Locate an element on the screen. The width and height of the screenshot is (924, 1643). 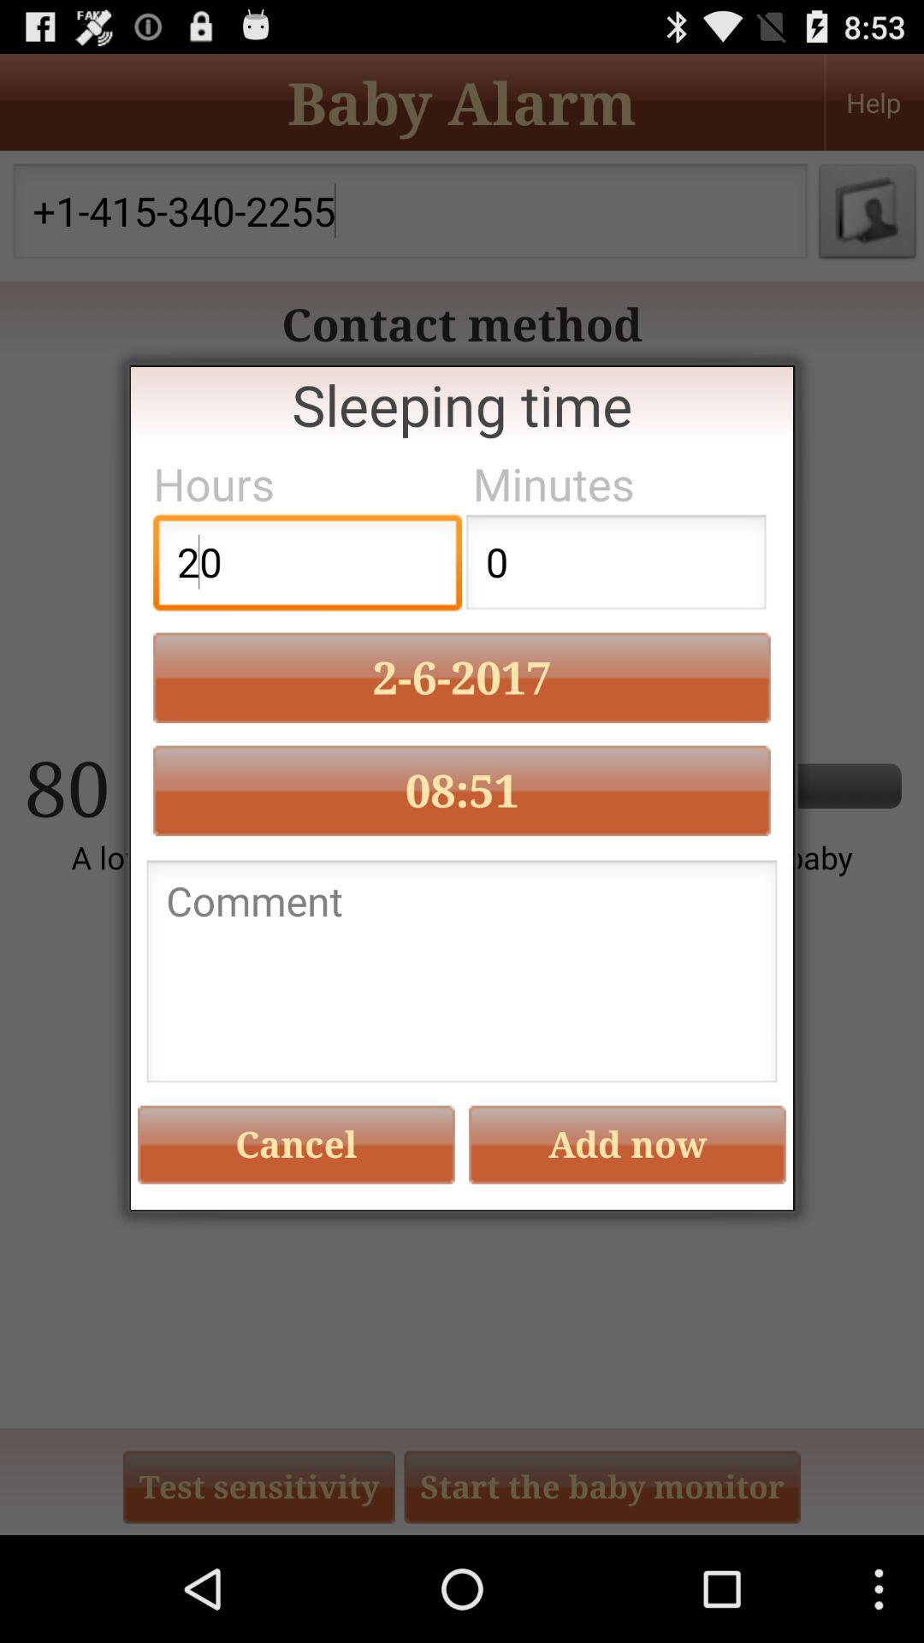
comments is located at coordinates (462, 976).